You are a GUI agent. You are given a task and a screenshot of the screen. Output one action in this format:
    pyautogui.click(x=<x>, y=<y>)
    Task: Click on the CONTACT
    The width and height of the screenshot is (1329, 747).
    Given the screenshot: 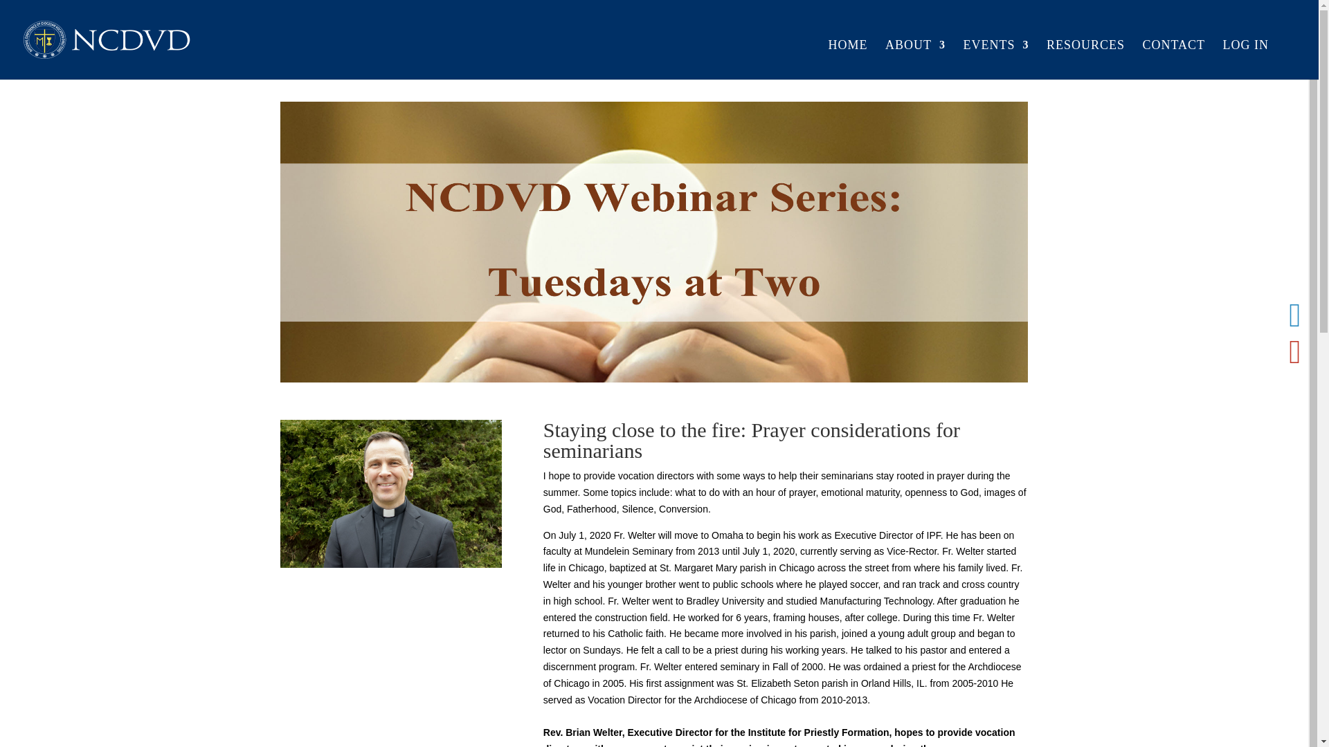 What is the action you would take?
    pyautogui.click(x=1173, y=59)
    